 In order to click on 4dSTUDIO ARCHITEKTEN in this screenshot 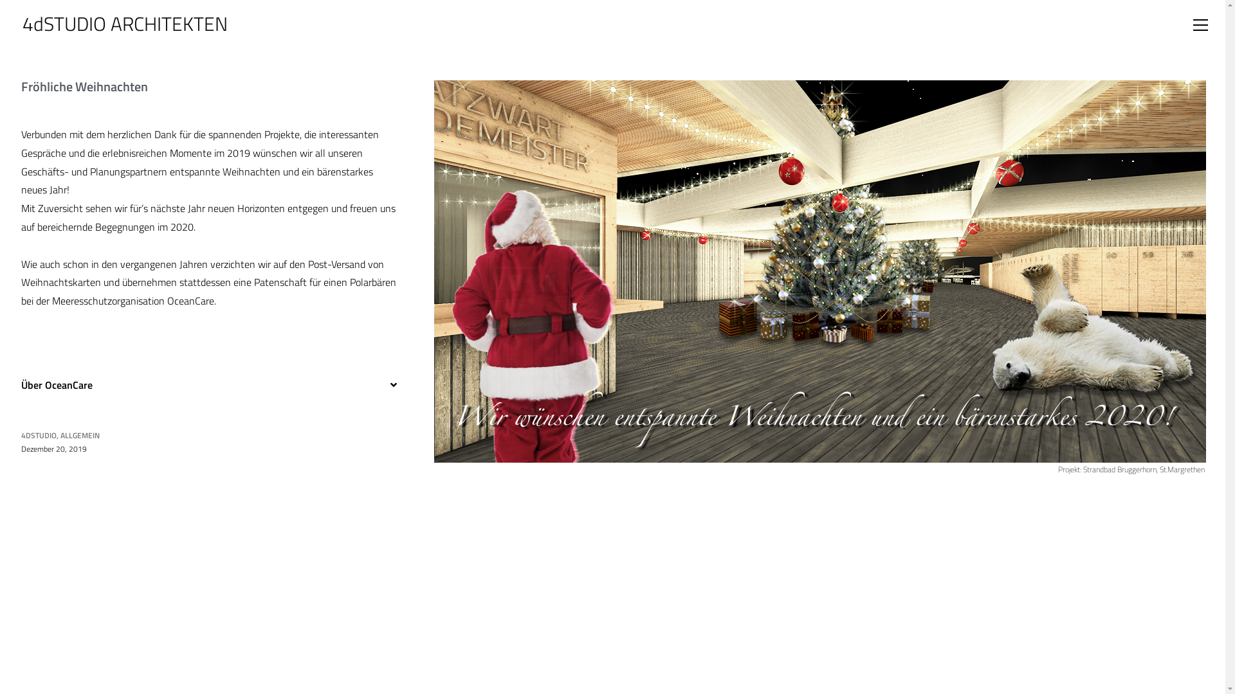, I will do `click(125, 24)`.